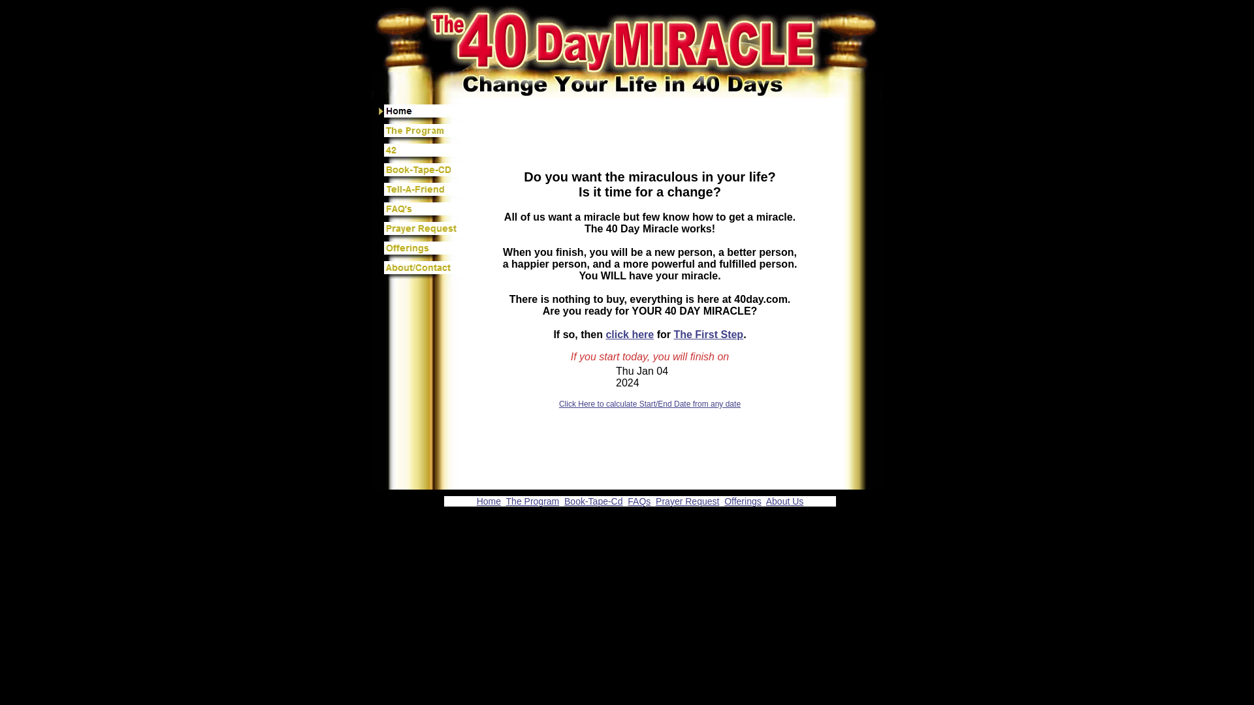 The width and height of the screenshot is (1254, 705). What do you see at coordinates (421, 232) in the screenshot?
I see `Prayer Request` at bounding box center [421, 232].